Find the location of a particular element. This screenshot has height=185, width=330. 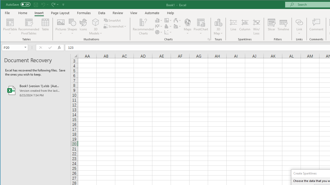

3D Map is located at coordinates (218, 27).